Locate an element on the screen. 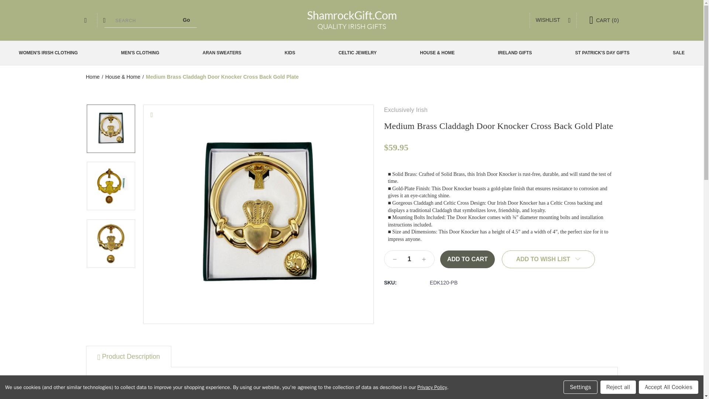  1 is located at coordinates (409, 259).